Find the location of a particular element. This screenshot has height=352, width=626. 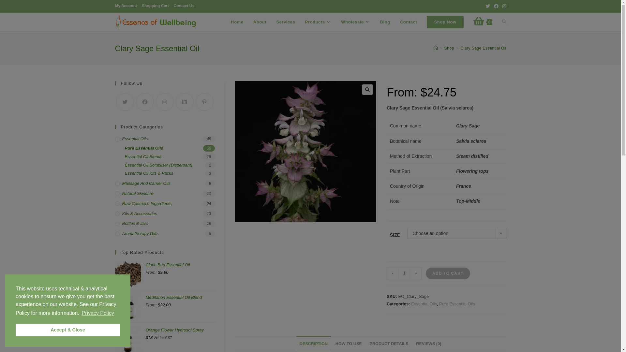

Clove Bud Essential Oil is located at coordinates (180, 269).